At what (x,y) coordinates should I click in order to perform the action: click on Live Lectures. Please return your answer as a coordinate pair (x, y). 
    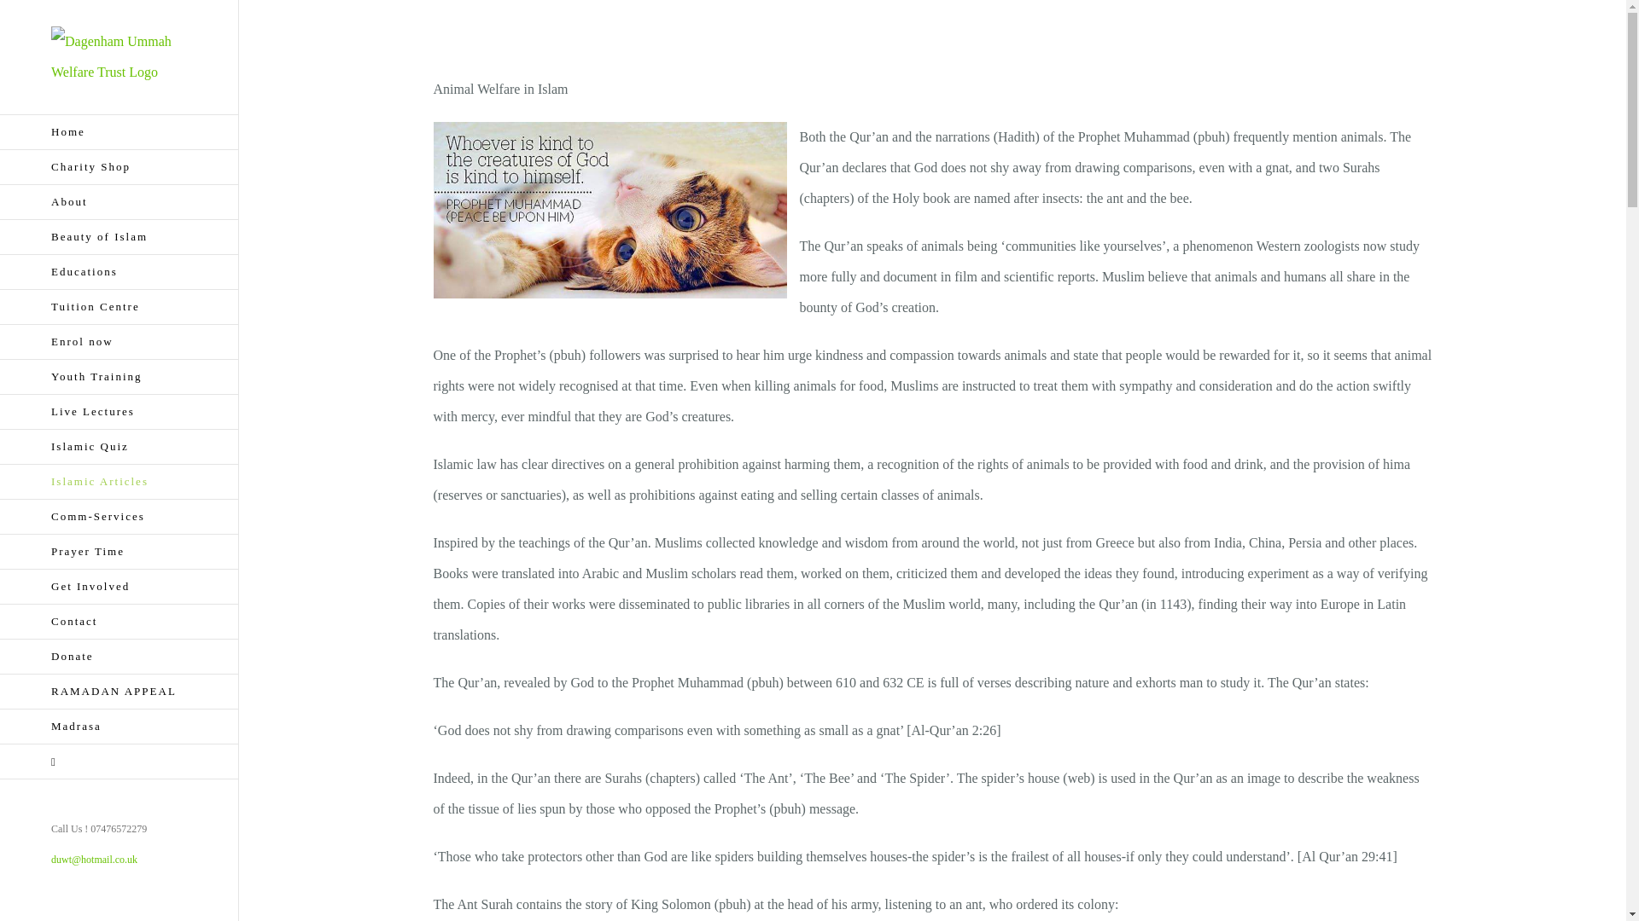
    Looking at the image, I should click on (120, 413).